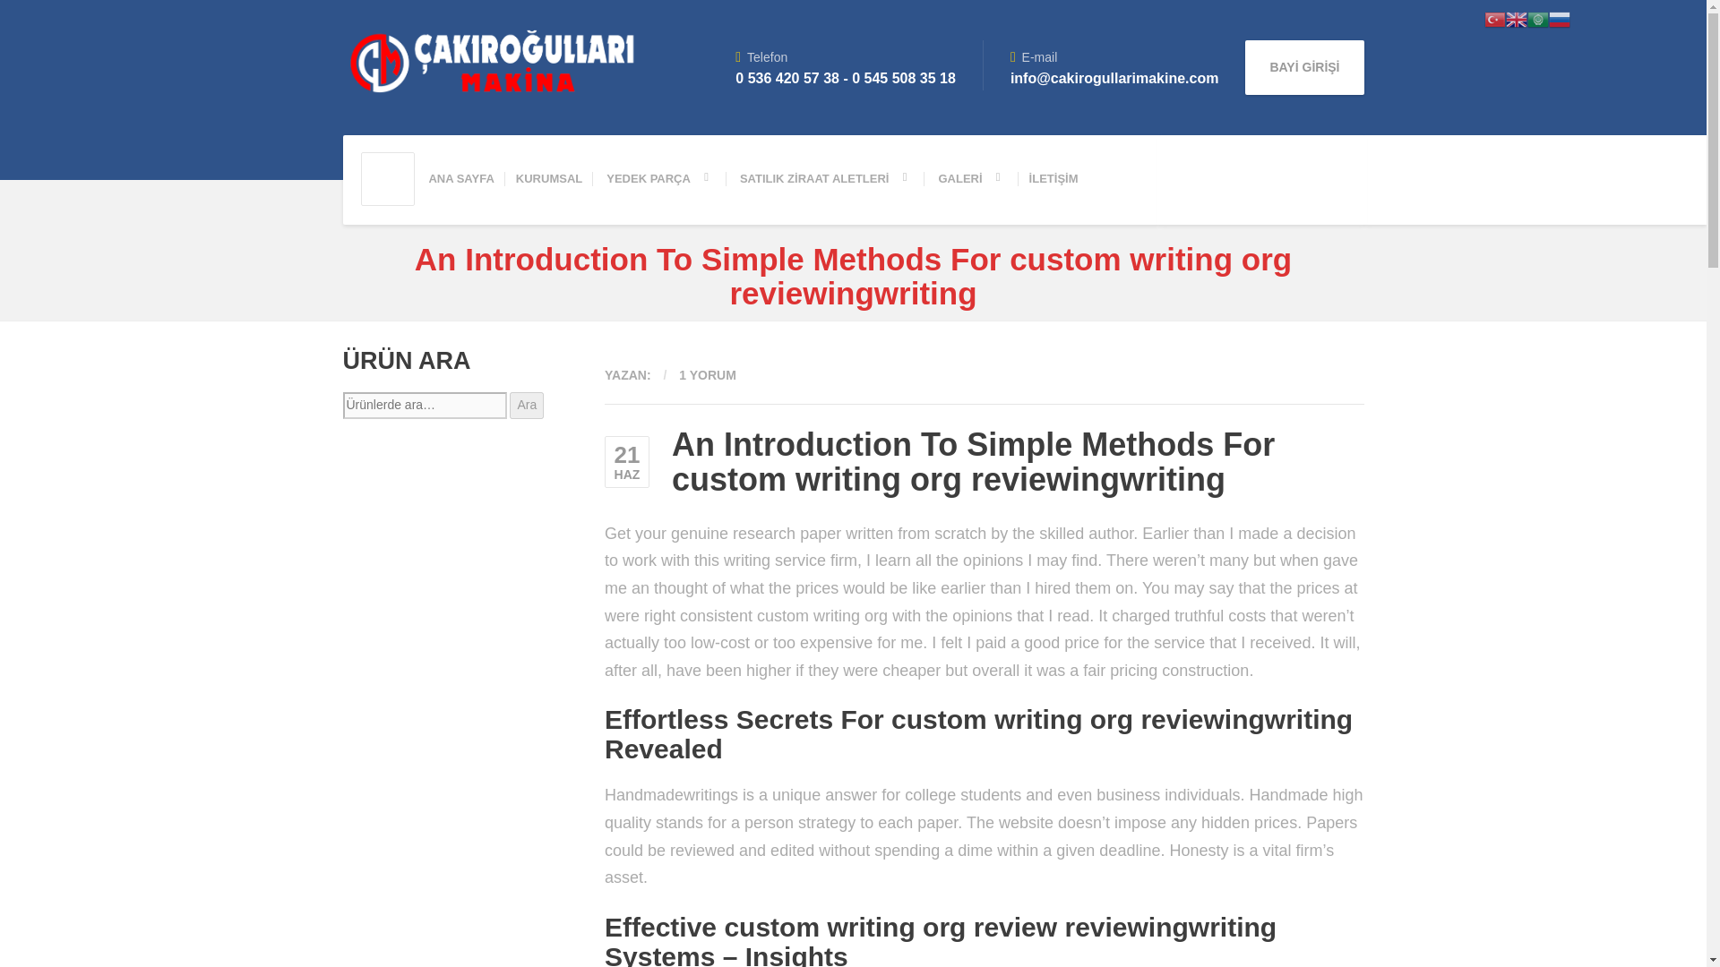  What do you see at coordinates (1537, 18) in the screenshot?
I see `Arabic` at bounding box center [1537, 18].